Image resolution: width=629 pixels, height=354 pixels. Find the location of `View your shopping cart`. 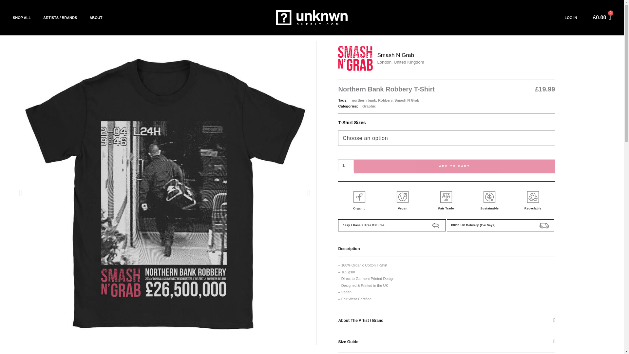

View your shopping cart is located at coordinates (602, 18).